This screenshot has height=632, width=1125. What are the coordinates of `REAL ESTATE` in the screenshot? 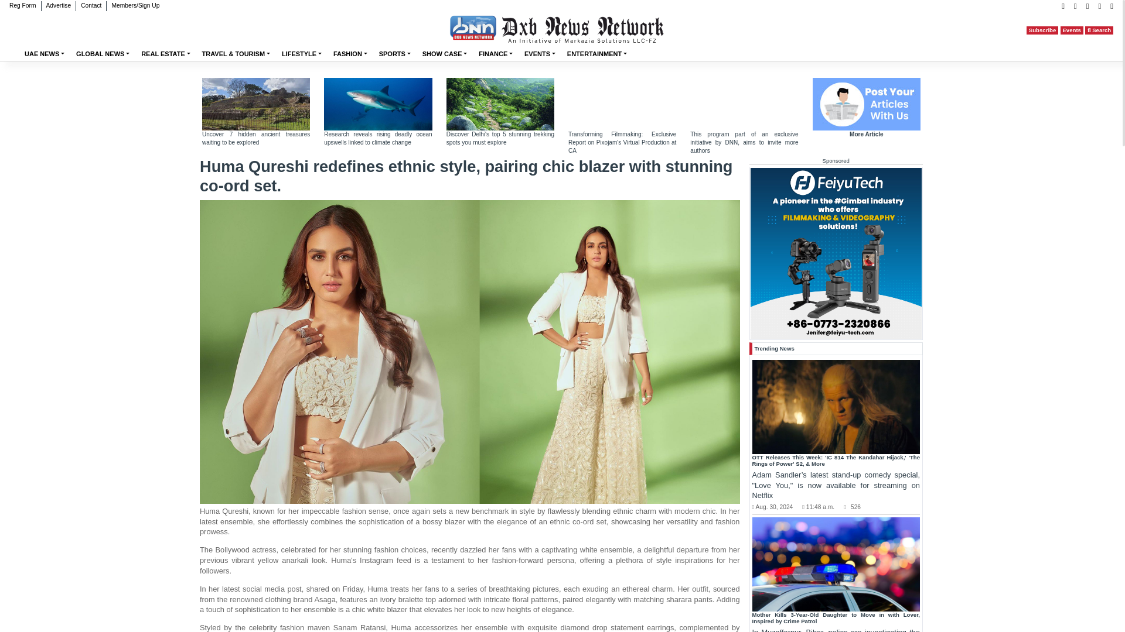 It's located at (165, 54).